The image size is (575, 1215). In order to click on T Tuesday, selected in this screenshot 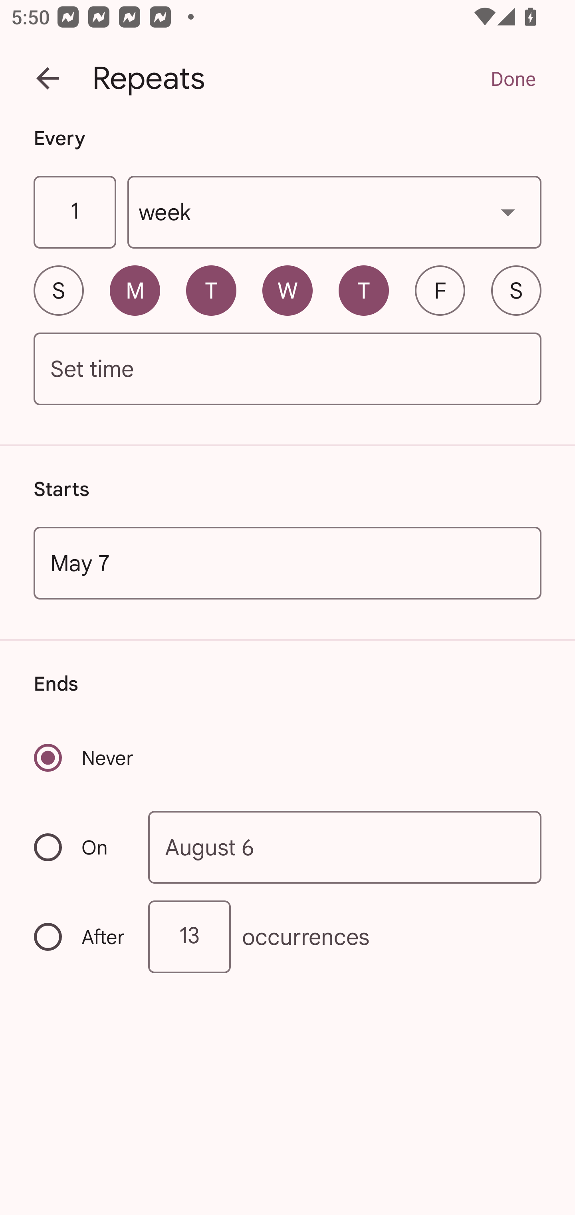, I will do `click(211, 290)`.